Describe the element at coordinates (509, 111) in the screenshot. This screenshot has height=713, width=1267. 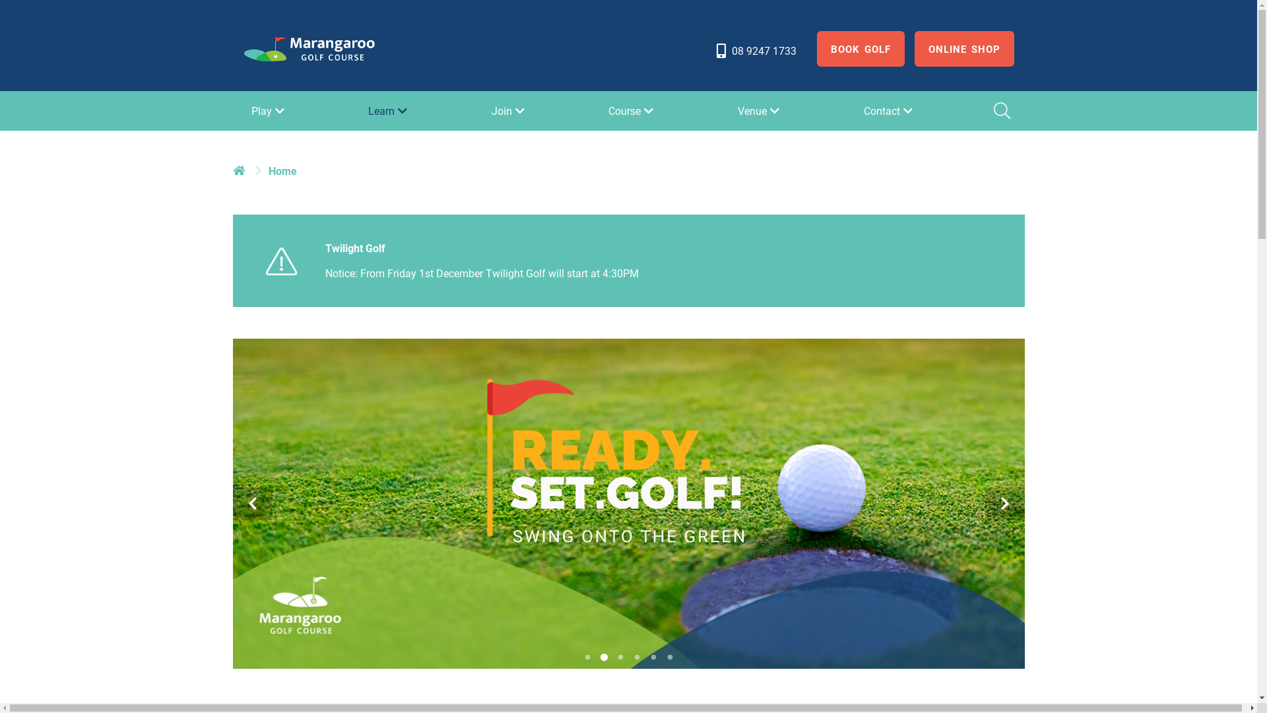
I see `Join` at that location.